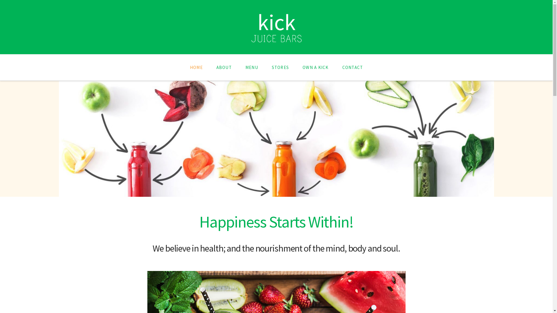 The height and width of the screenshot is (313, 557). I want to click on HOME, so click(196, 68).